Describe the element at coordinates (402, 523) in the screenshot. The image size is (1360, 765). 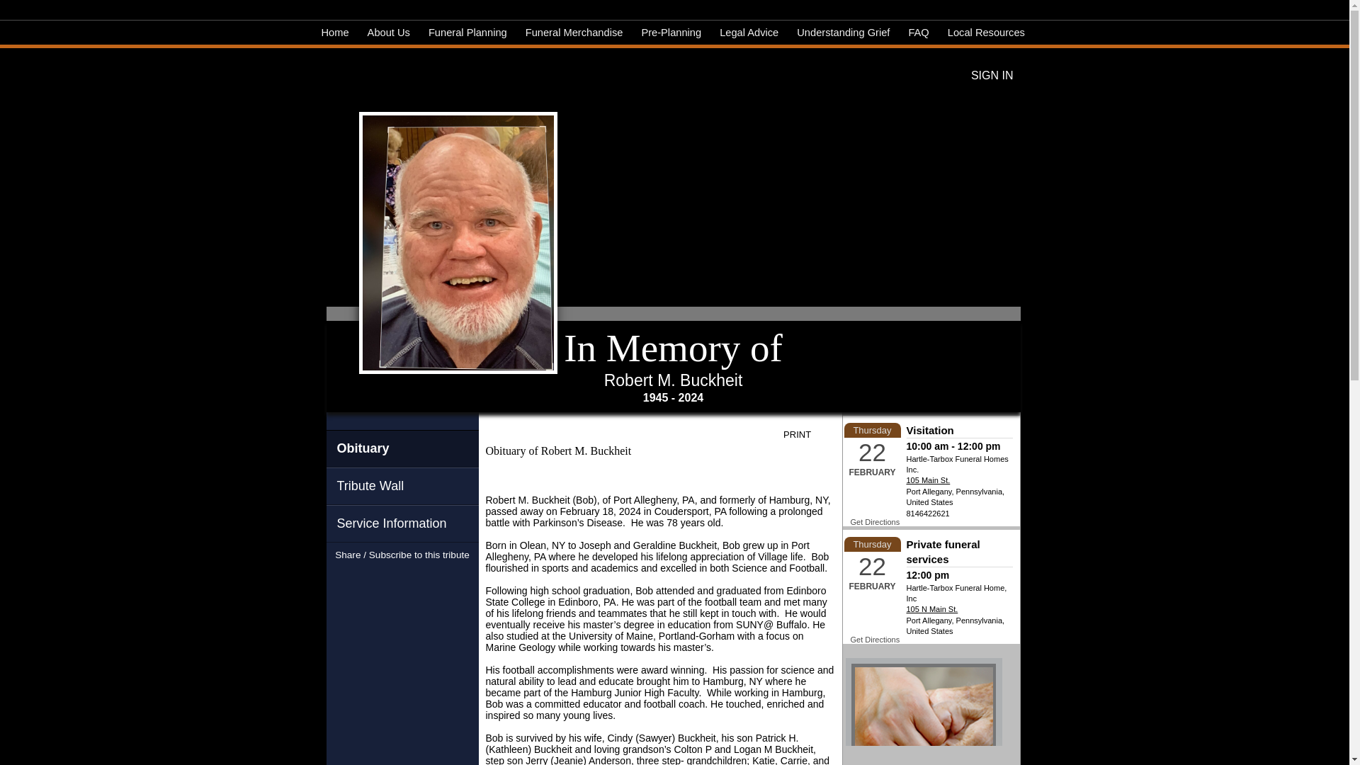
I see `Service Information` at that location.